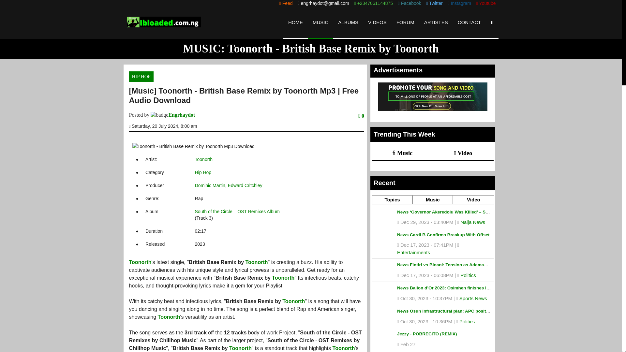  I want to click on ARTISTES, so click(436, 22).